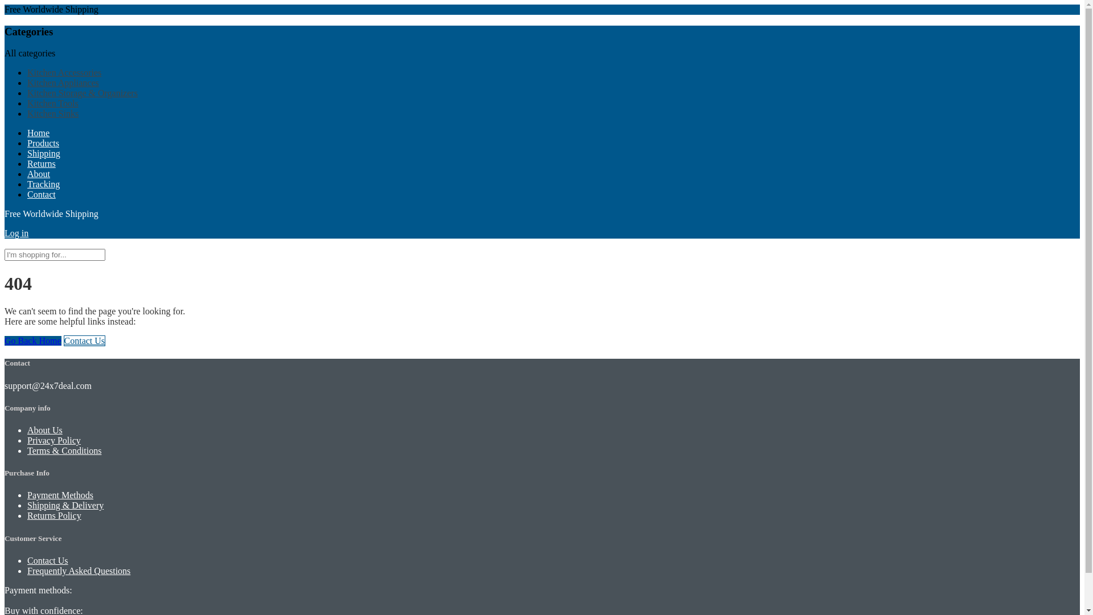  What do you see at coordinates (53, 104) in the screenshot?
I see `Kitchen Tools` at bounding box center [53, 104].